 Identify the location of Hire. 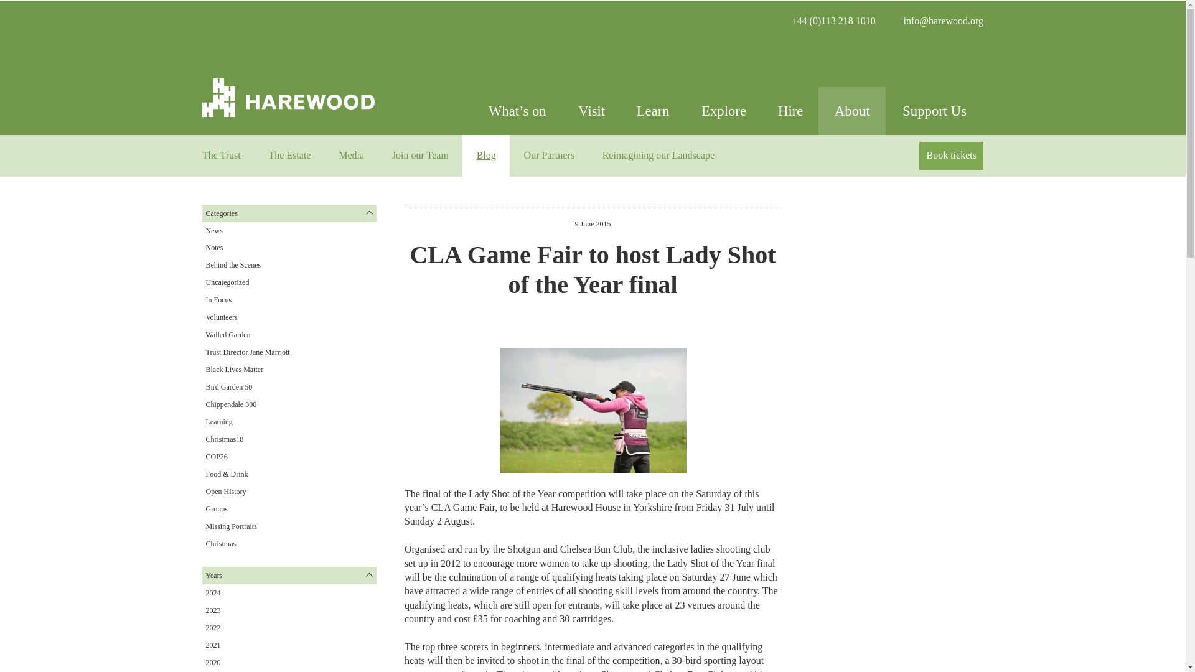
(790, 111).